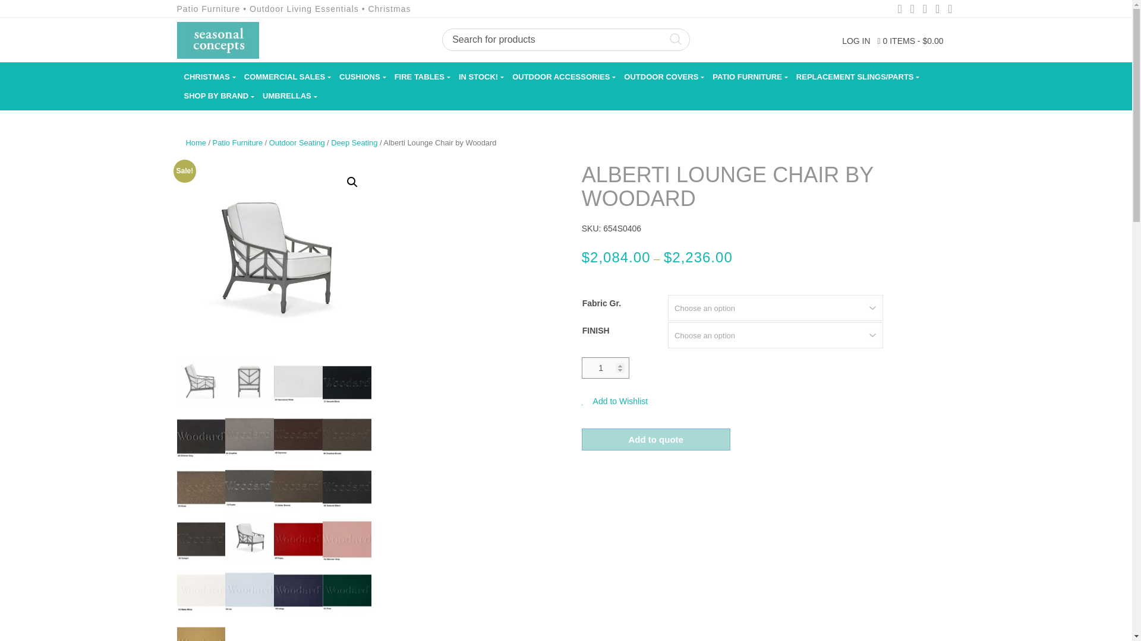  Describe the element at coordinates (910, 41) in the screenshot. I see `Start shopping` at that location.